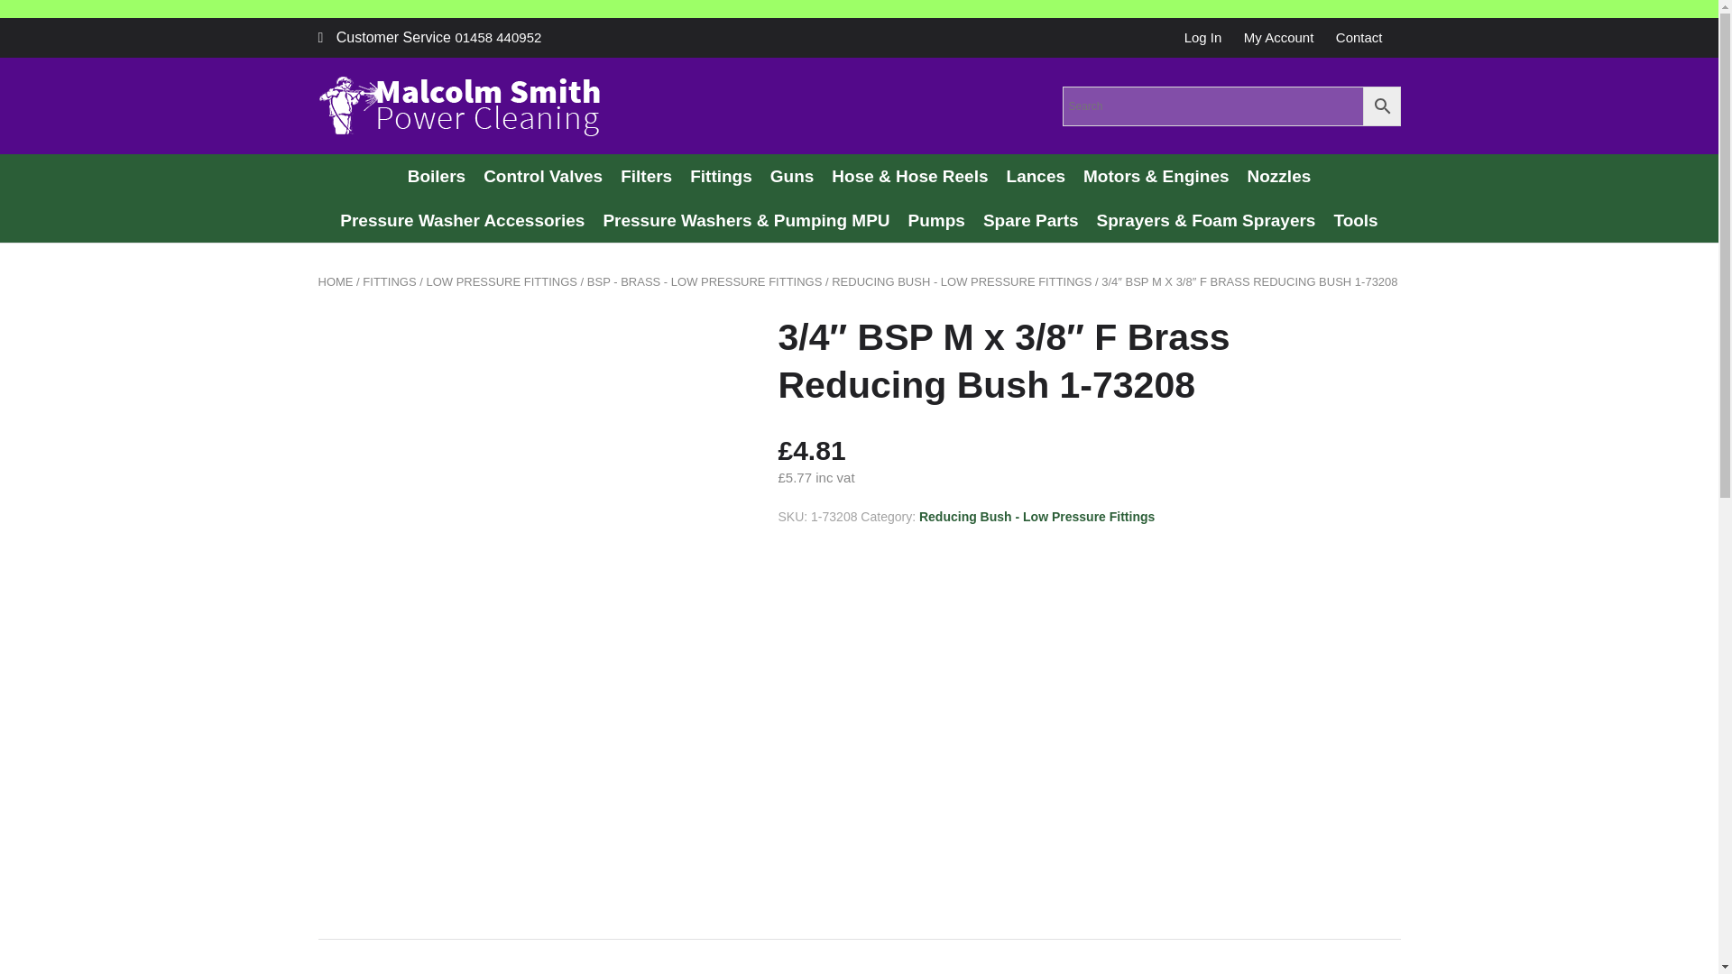  I want to click on Contact, so click(1359, 37).